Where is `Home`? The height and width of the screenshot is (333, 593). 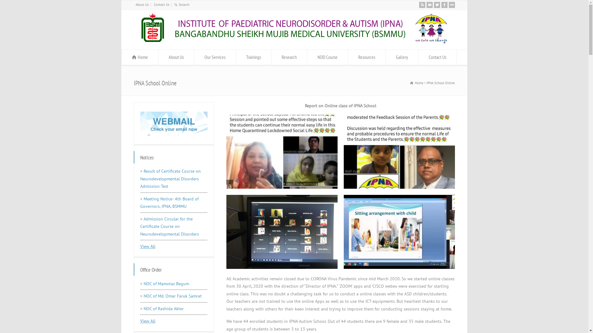 Home is located at coordinates (417, 83).